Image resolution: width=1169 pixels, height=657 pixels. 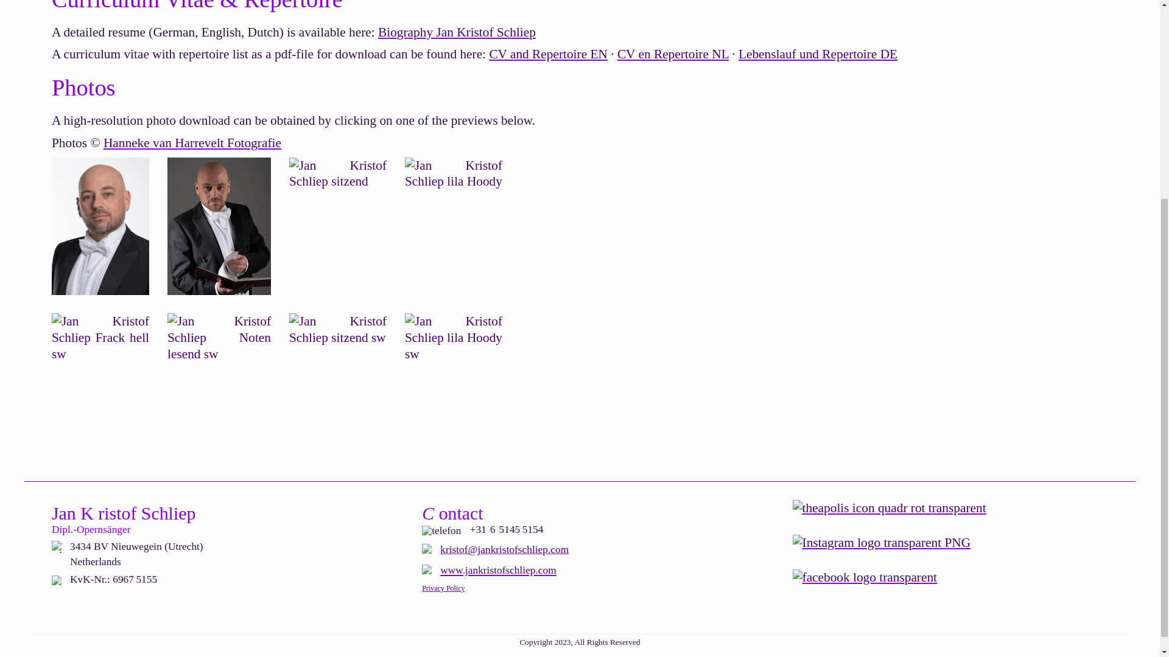 What do you see at coordinates (498, 569) in the screenshot?
I see `www.jankristofschliep.com` at bounding box center [498, 569].